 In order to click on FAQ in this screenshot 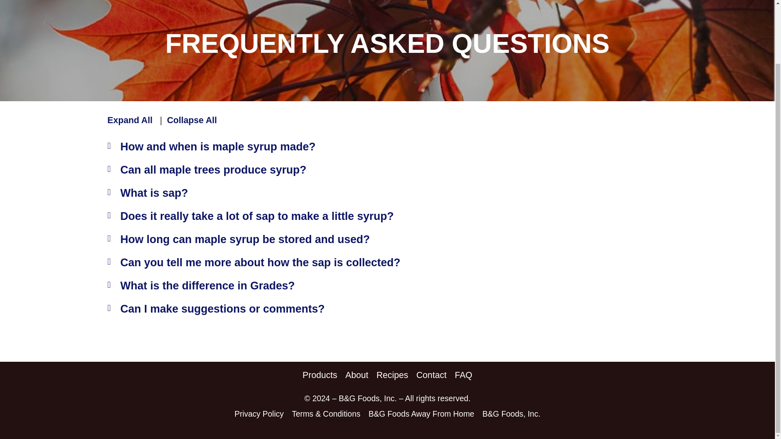, I will do `click(463, 375)`.